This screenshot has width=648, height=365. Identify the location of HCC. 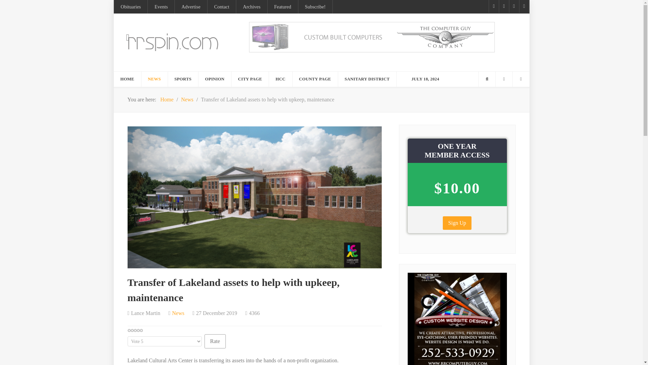
(281, 79).